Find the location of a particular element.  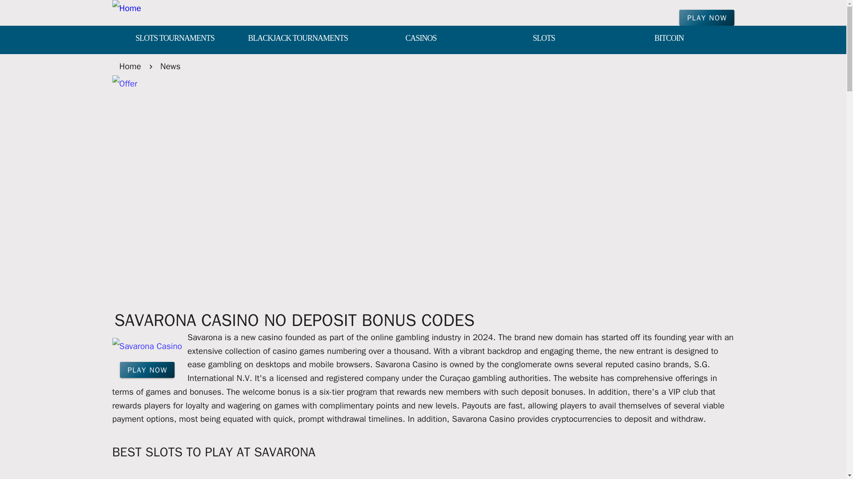

BITCOIN is located at coordinates (669, 39).